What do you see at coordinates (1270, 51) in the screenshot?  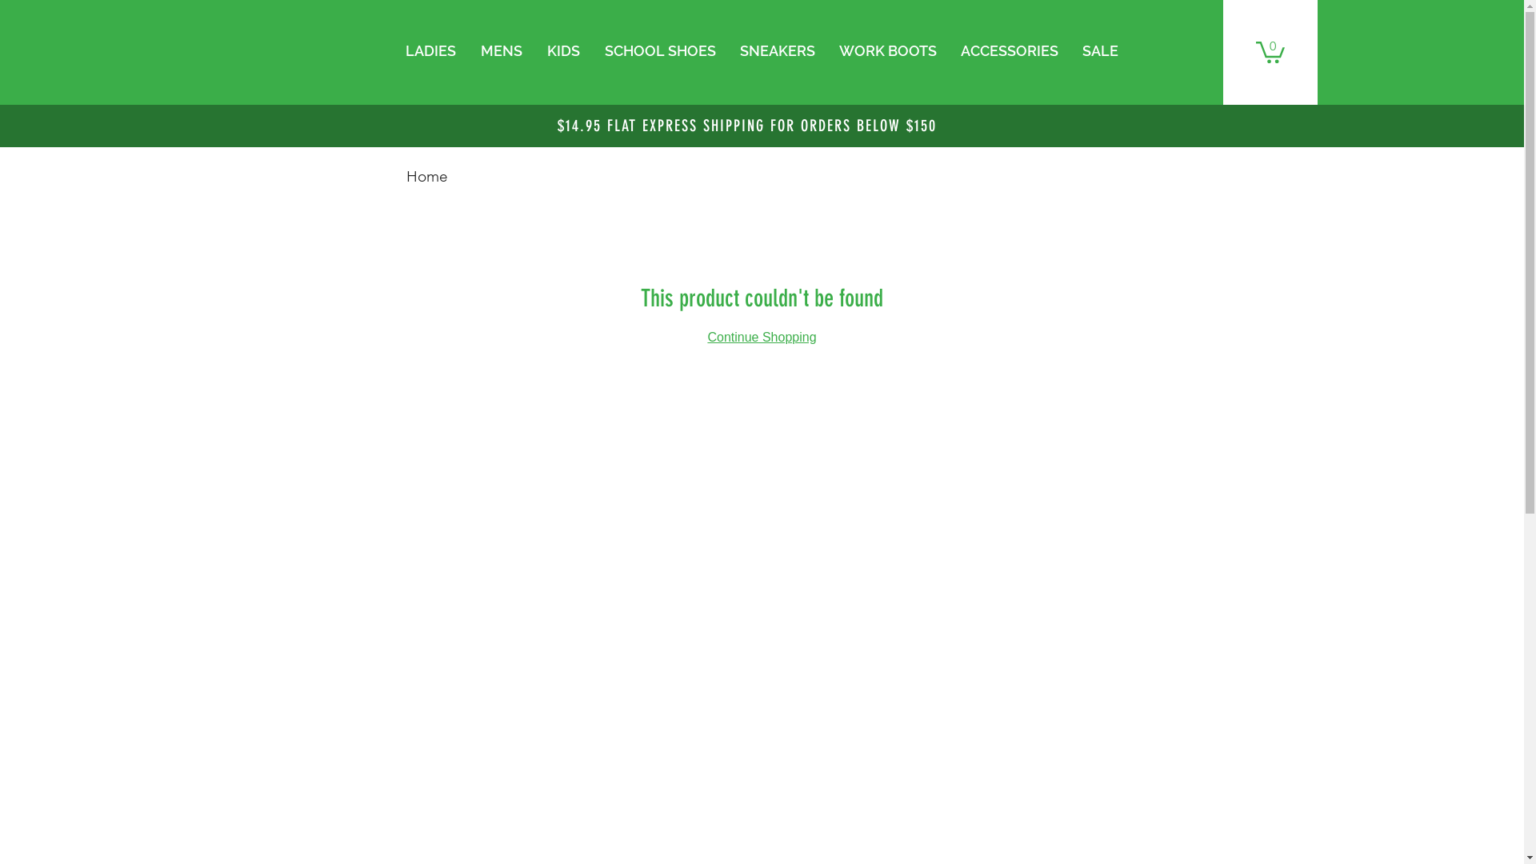 I see `0` at bounding box center [1270, 51].